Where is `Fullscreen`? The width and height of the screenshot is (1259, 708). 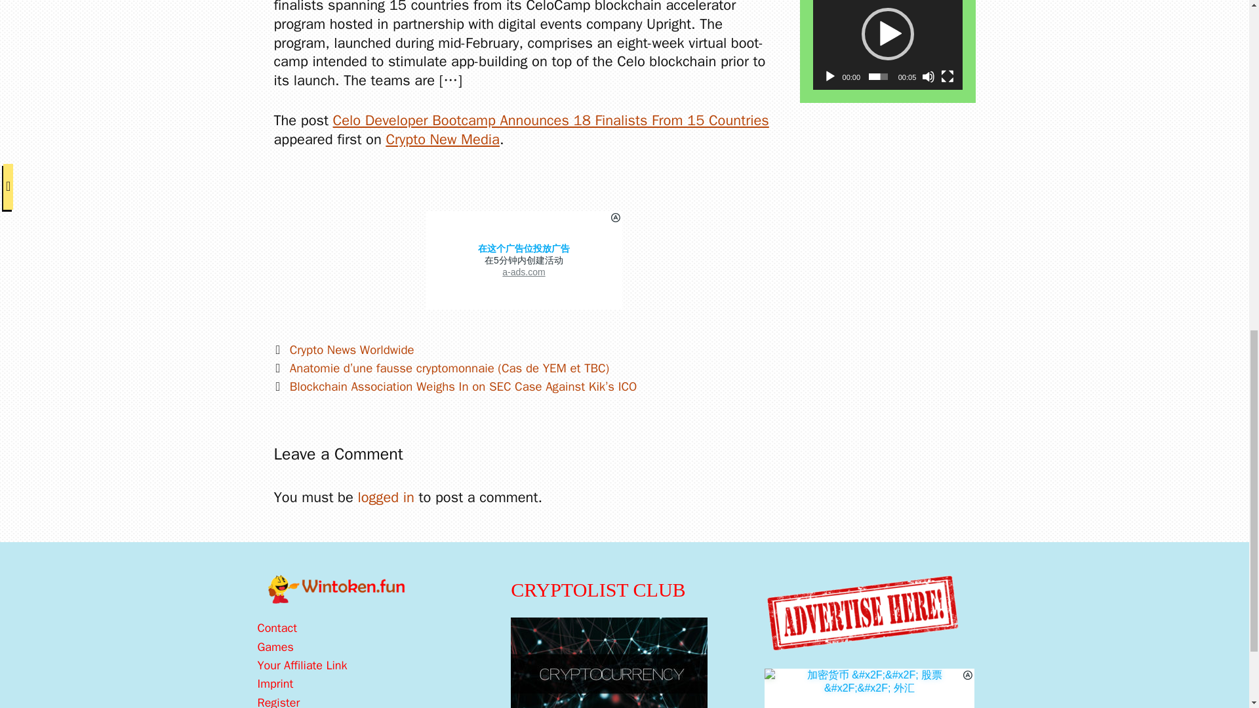 Fullscreen is located at coordinates (947, 76).